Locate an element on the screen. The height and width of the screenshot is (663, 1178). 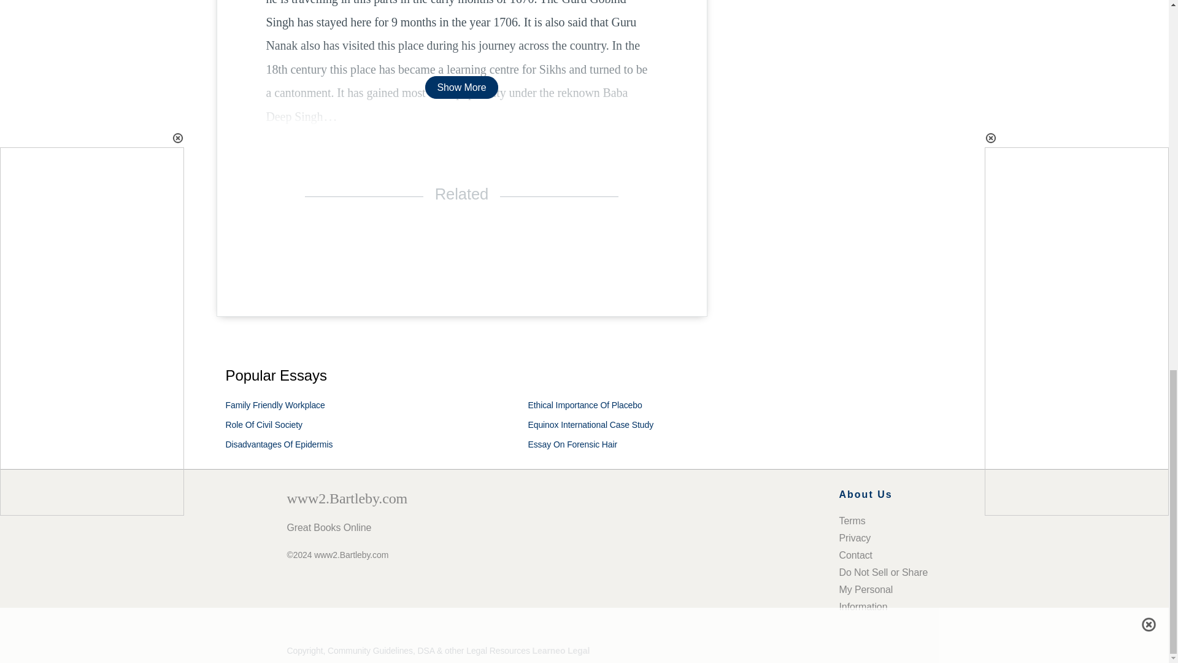
Ethical Importance Of Placebo is located at coordinates (585, 405).